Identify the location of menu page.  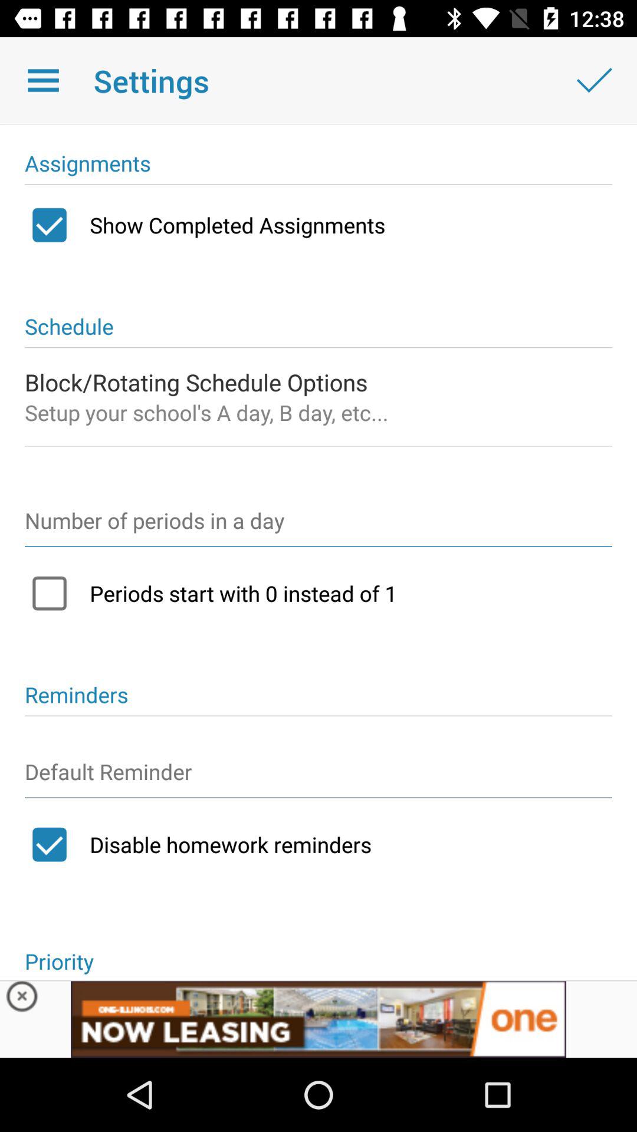
(44, 80).